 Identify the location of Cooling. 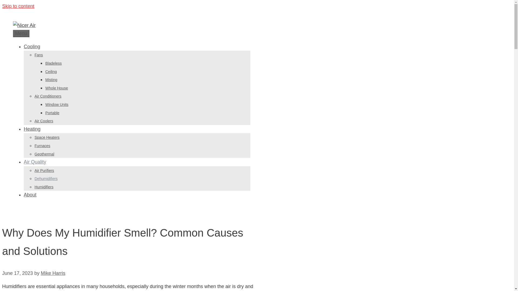
(32, 46).